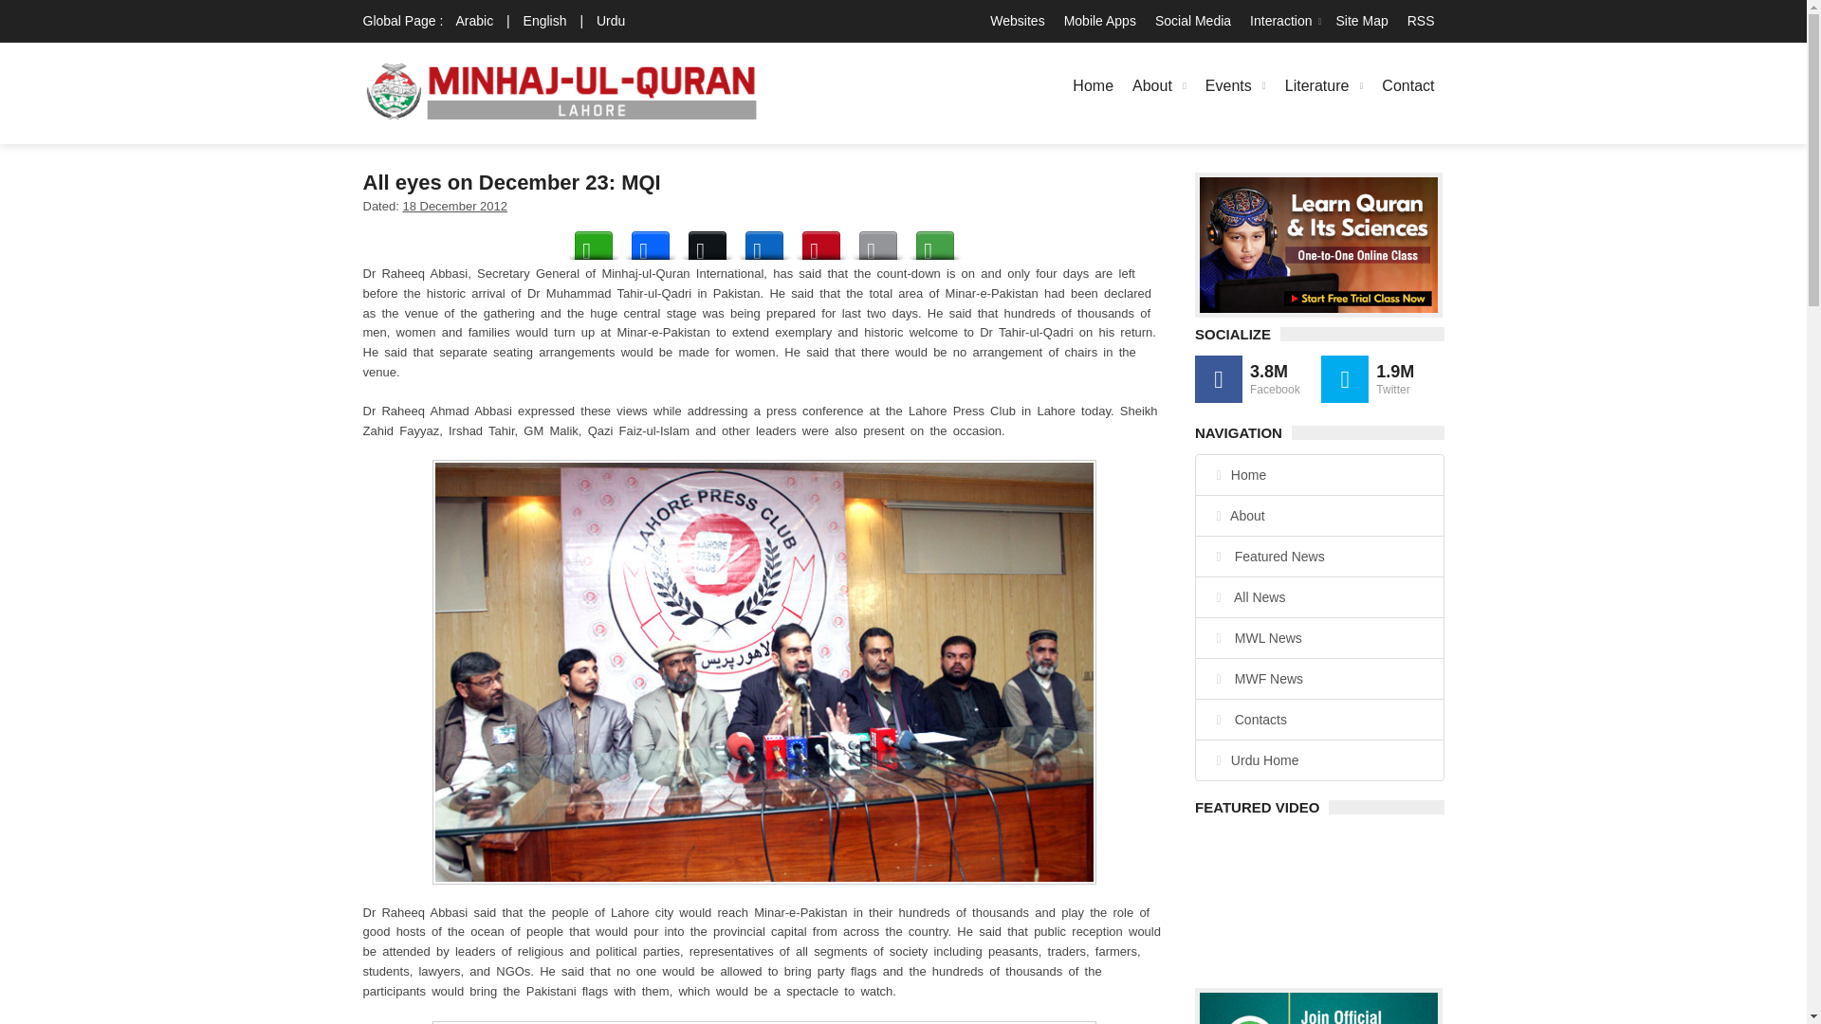  Describe the element at coordinates (1360, 21) in the screenshot. I see `Site Map` at that location.